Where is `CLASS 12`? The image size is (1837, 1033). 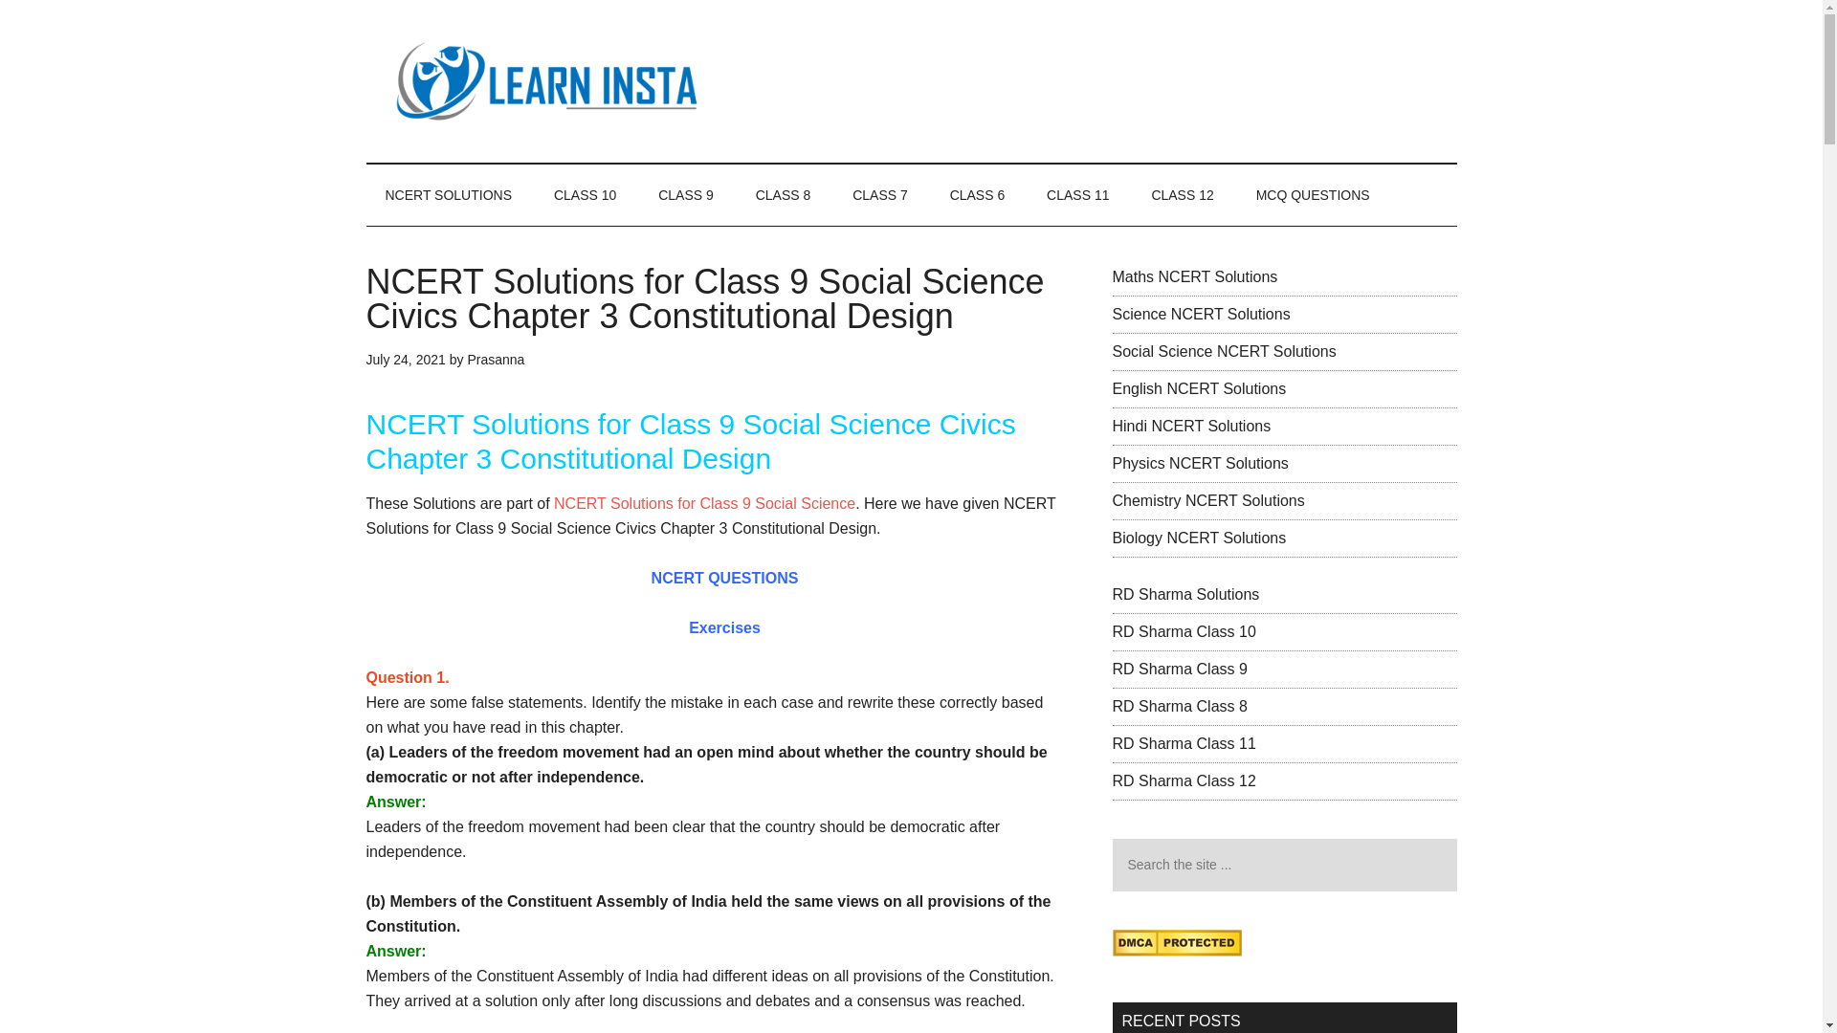
CLASS 12 is located at coordinates (1182, 195).